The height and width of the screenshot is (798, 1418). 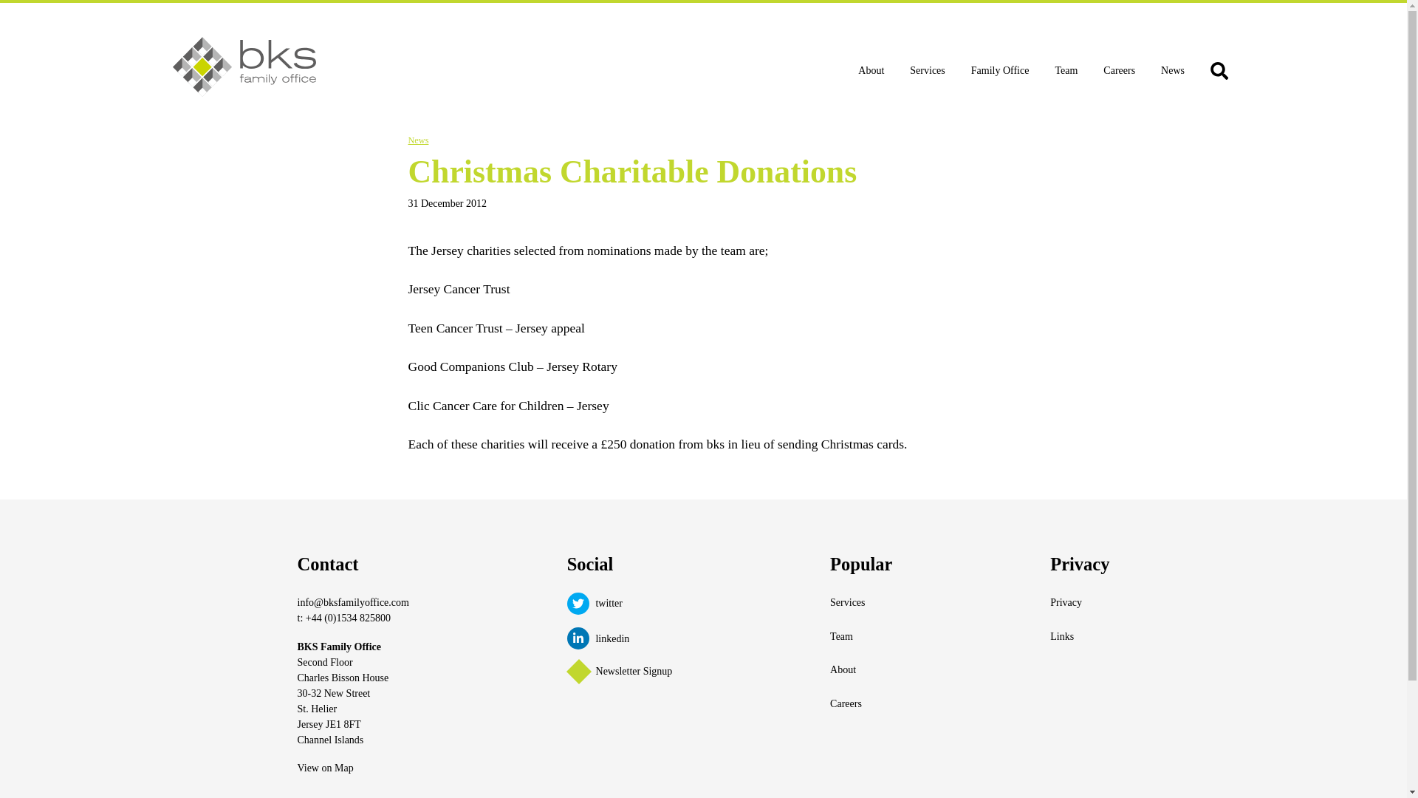 I want to click on Team, so click(x=860, y=636).